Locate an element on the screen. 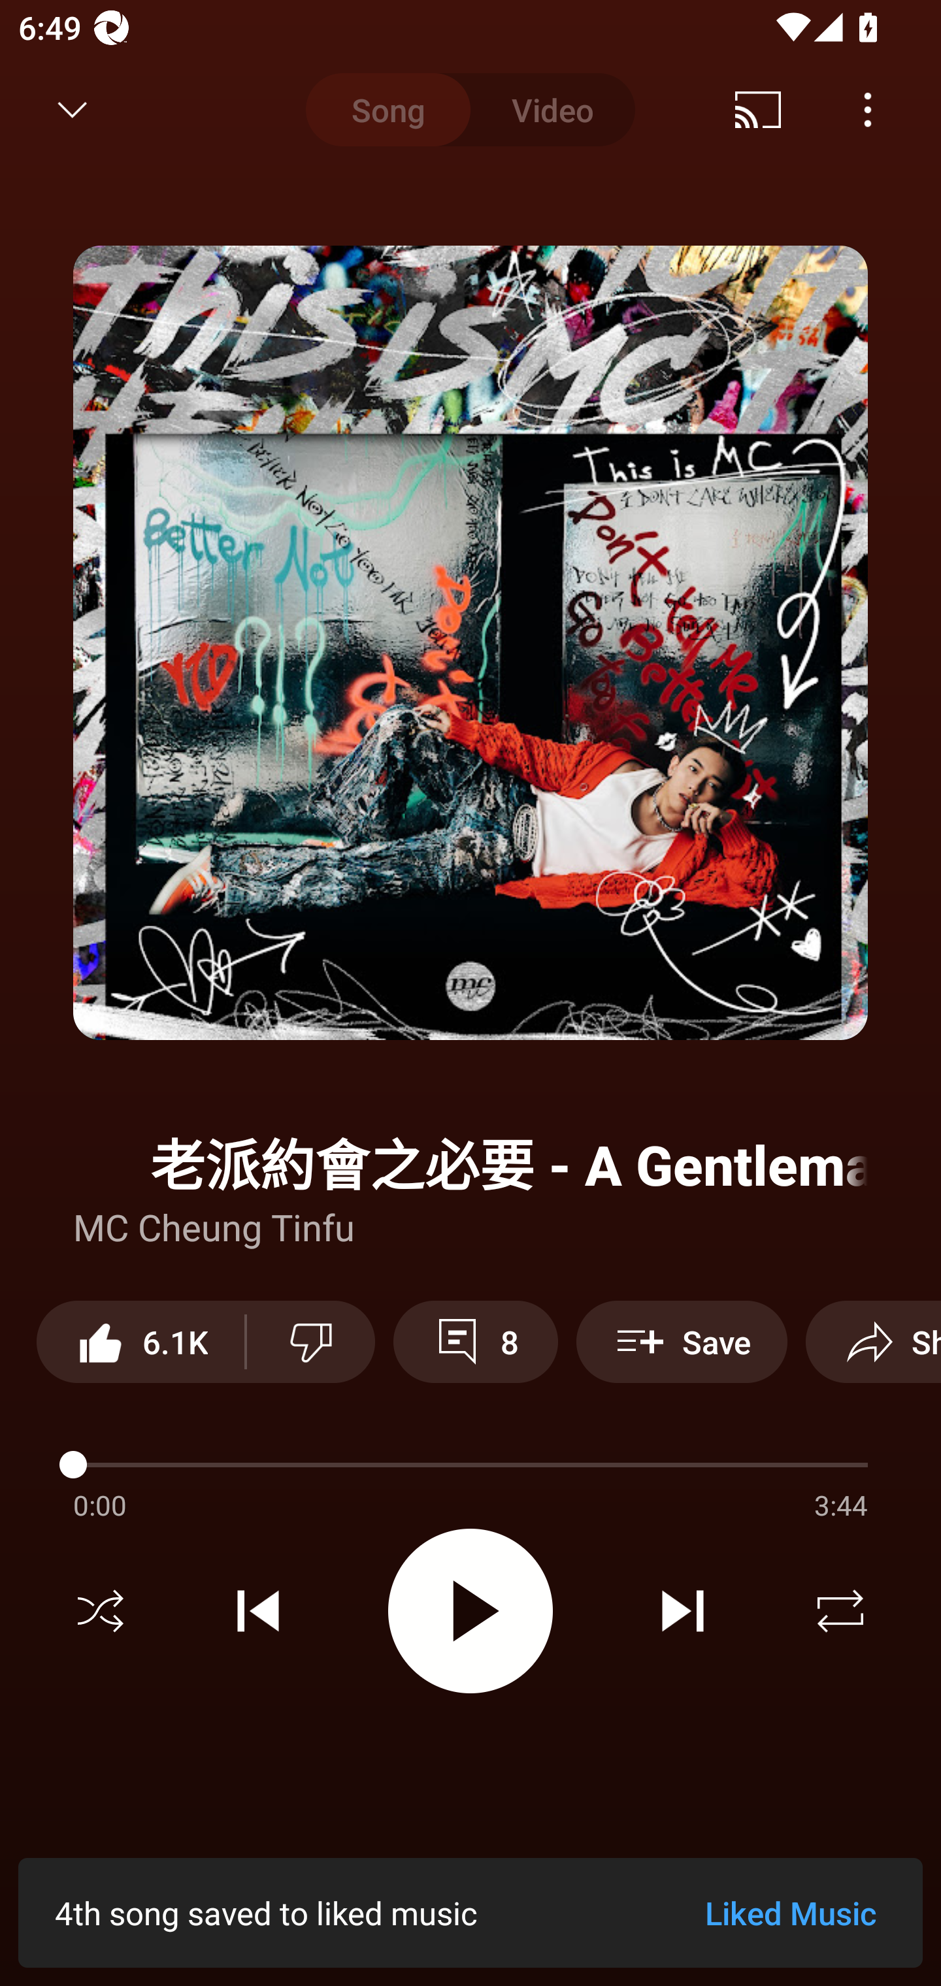 The image size is (941, 1986). Minimize is located at coordinates (73, 110).